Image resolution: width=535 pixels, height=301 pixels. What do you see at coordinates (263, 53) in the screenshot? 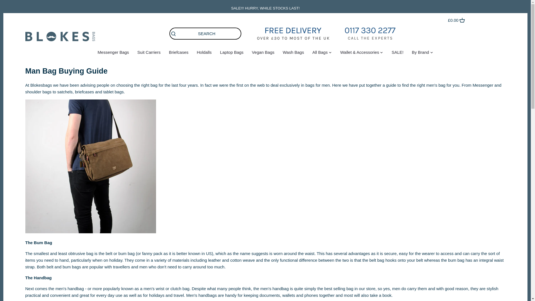
I see `Vegan Bags` at bounding box center [263, 53].